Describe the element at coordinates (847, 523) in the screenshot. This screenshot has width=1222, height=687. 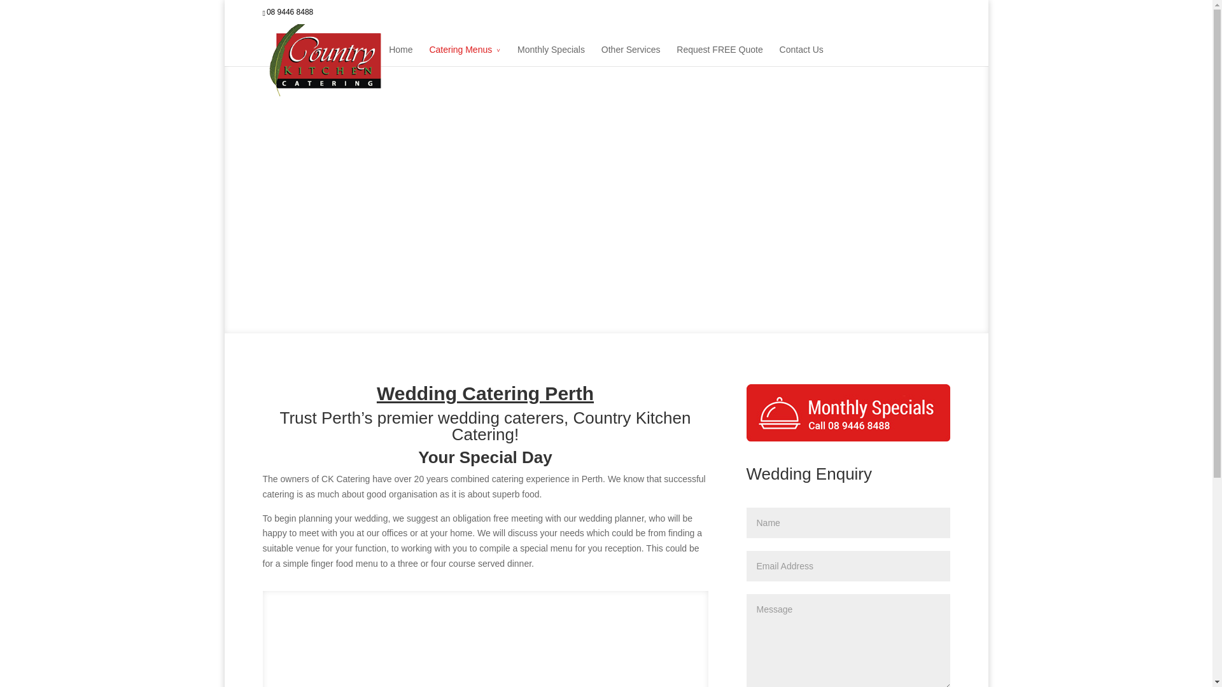
I see `Name` at that location.